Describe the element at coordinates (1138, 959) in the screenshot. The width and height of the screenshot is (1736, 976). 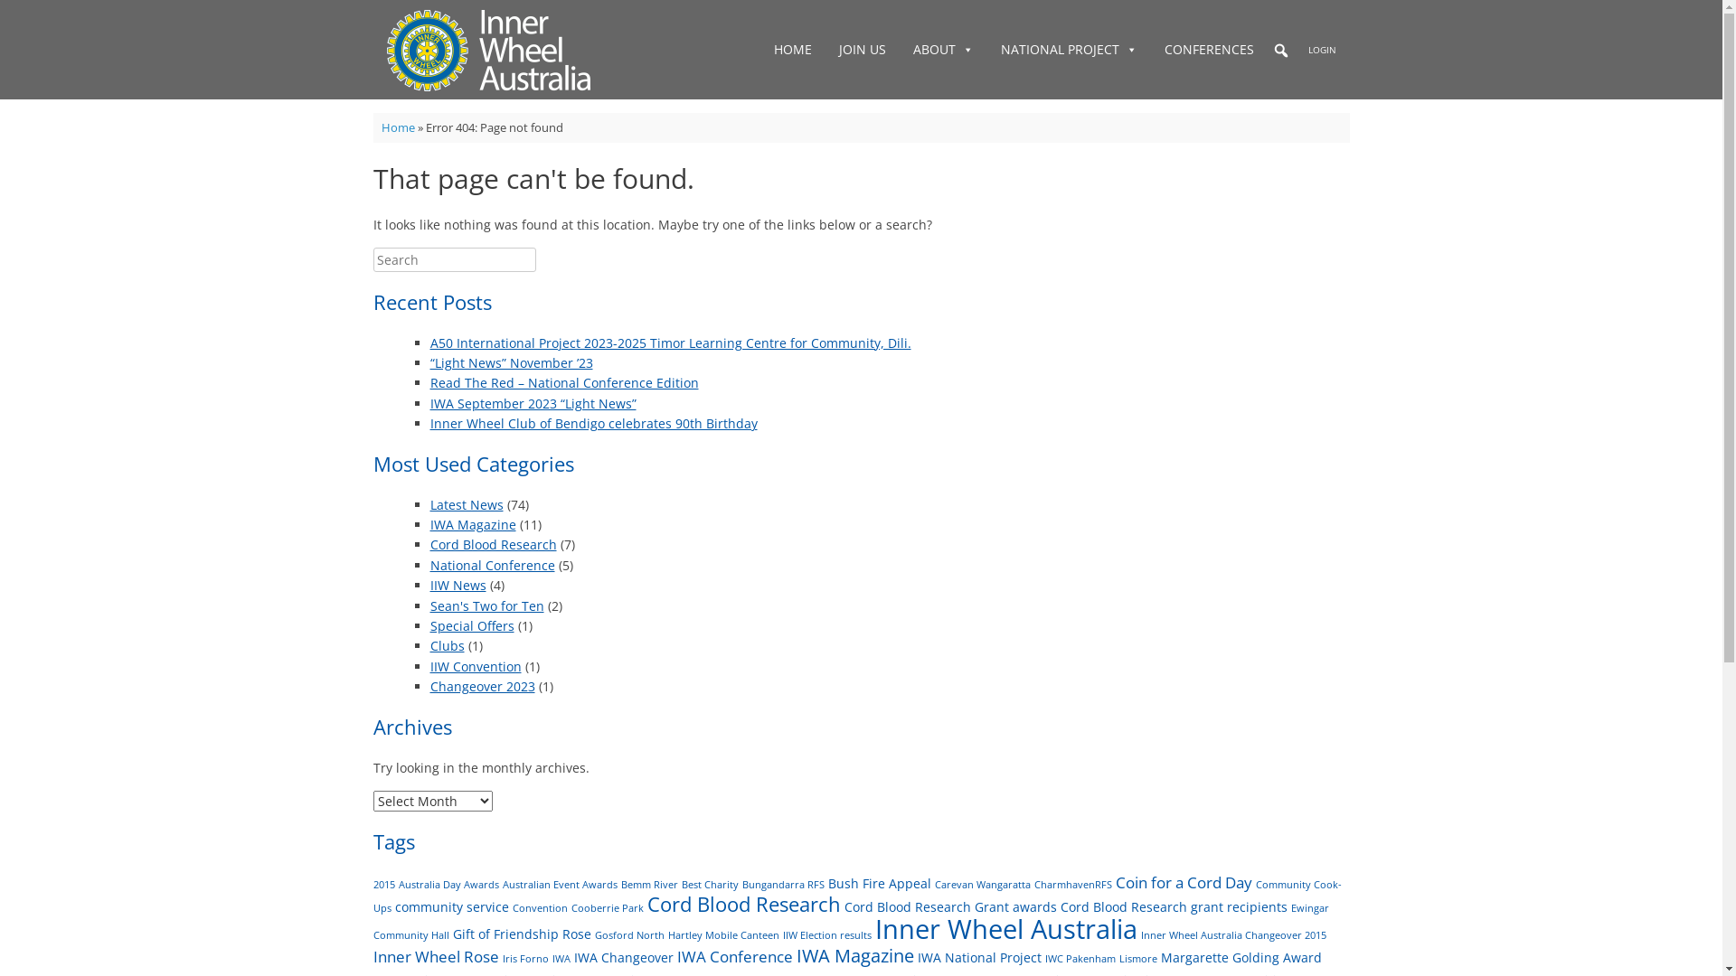
I see `Lismore` at that location.